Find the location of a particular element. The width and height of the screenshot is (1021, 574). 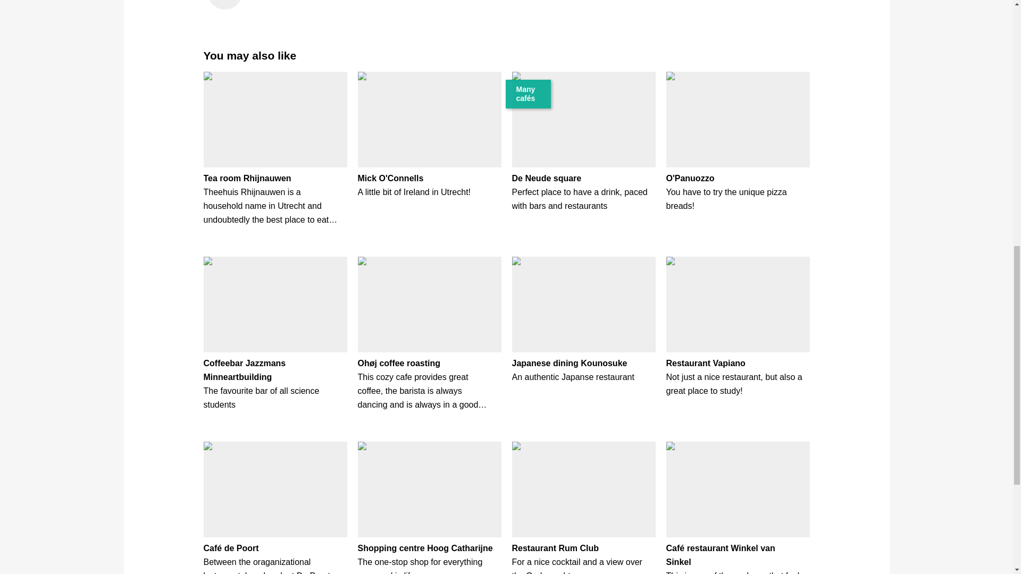

De Neude square is located at coordinates (546, 179).